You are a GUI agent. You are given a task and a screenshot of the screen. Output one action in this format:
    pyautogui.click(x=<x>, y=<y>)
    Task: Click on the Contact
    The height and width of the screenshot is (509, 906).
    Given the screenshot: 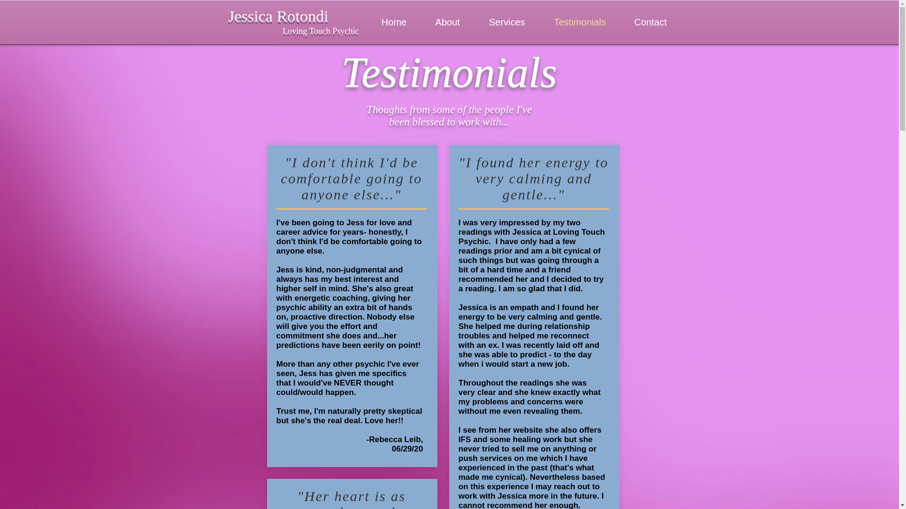 What is the action you would take?
    pyautogui.click(x=650, y=22)
    